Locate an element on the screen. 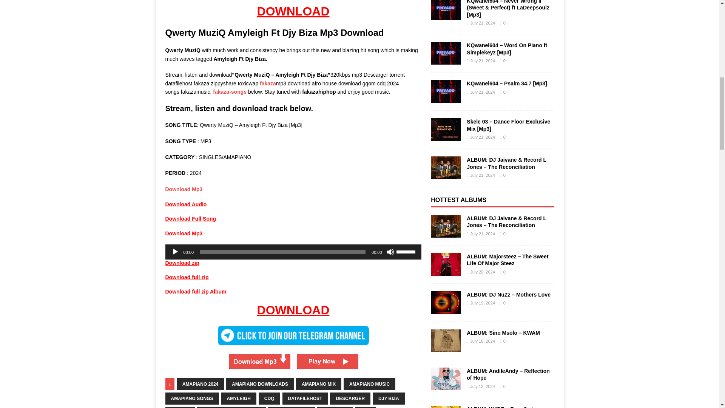  DOWNLOAD is located at coordinates (293, 11).